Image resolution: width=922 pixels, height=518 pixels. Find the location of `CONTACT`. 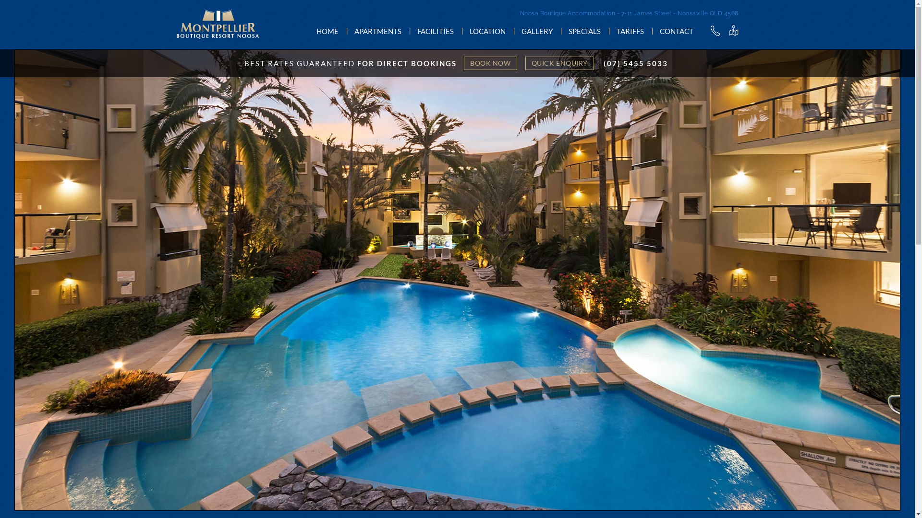

CONTACT is located at coordinates (677, 31).